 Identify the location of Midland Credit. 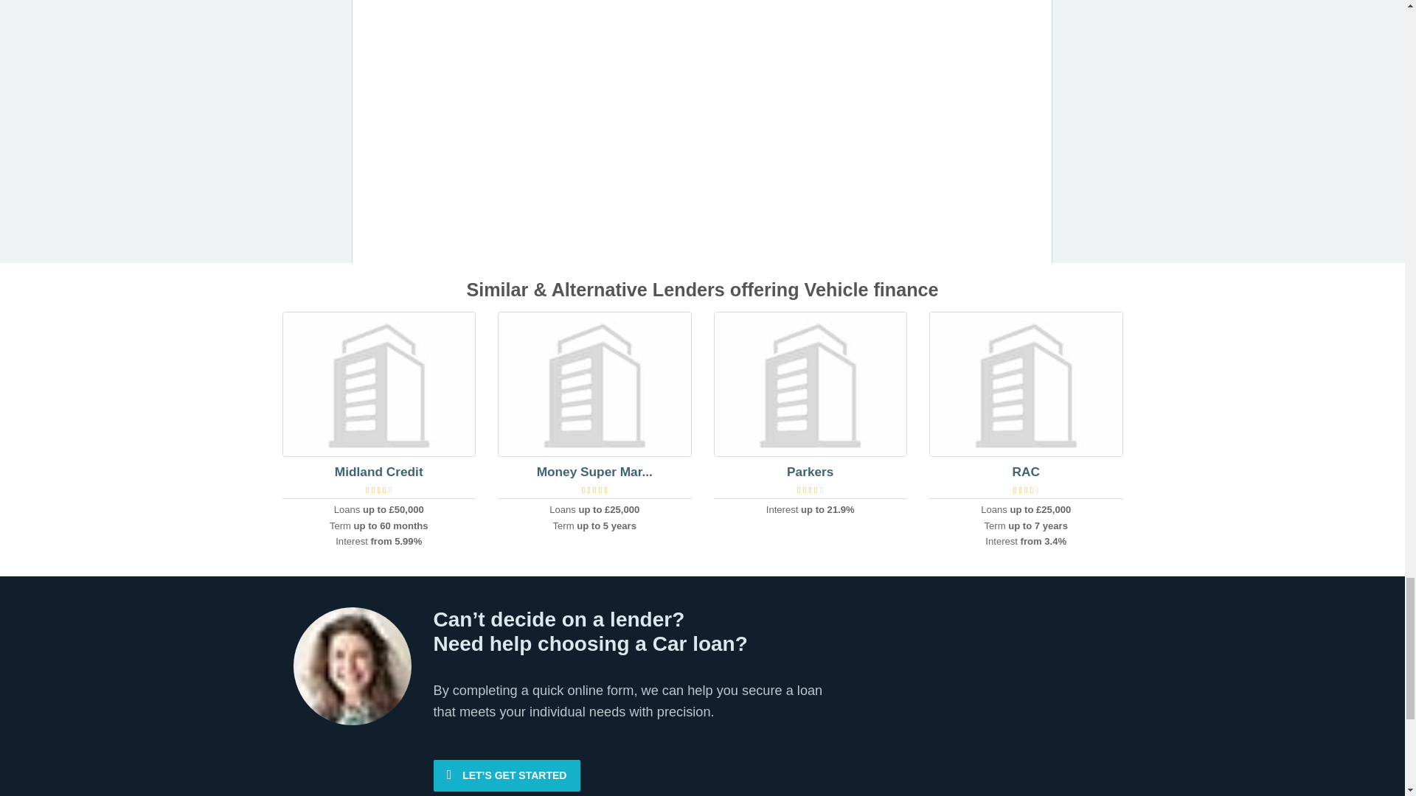
(379, 472).